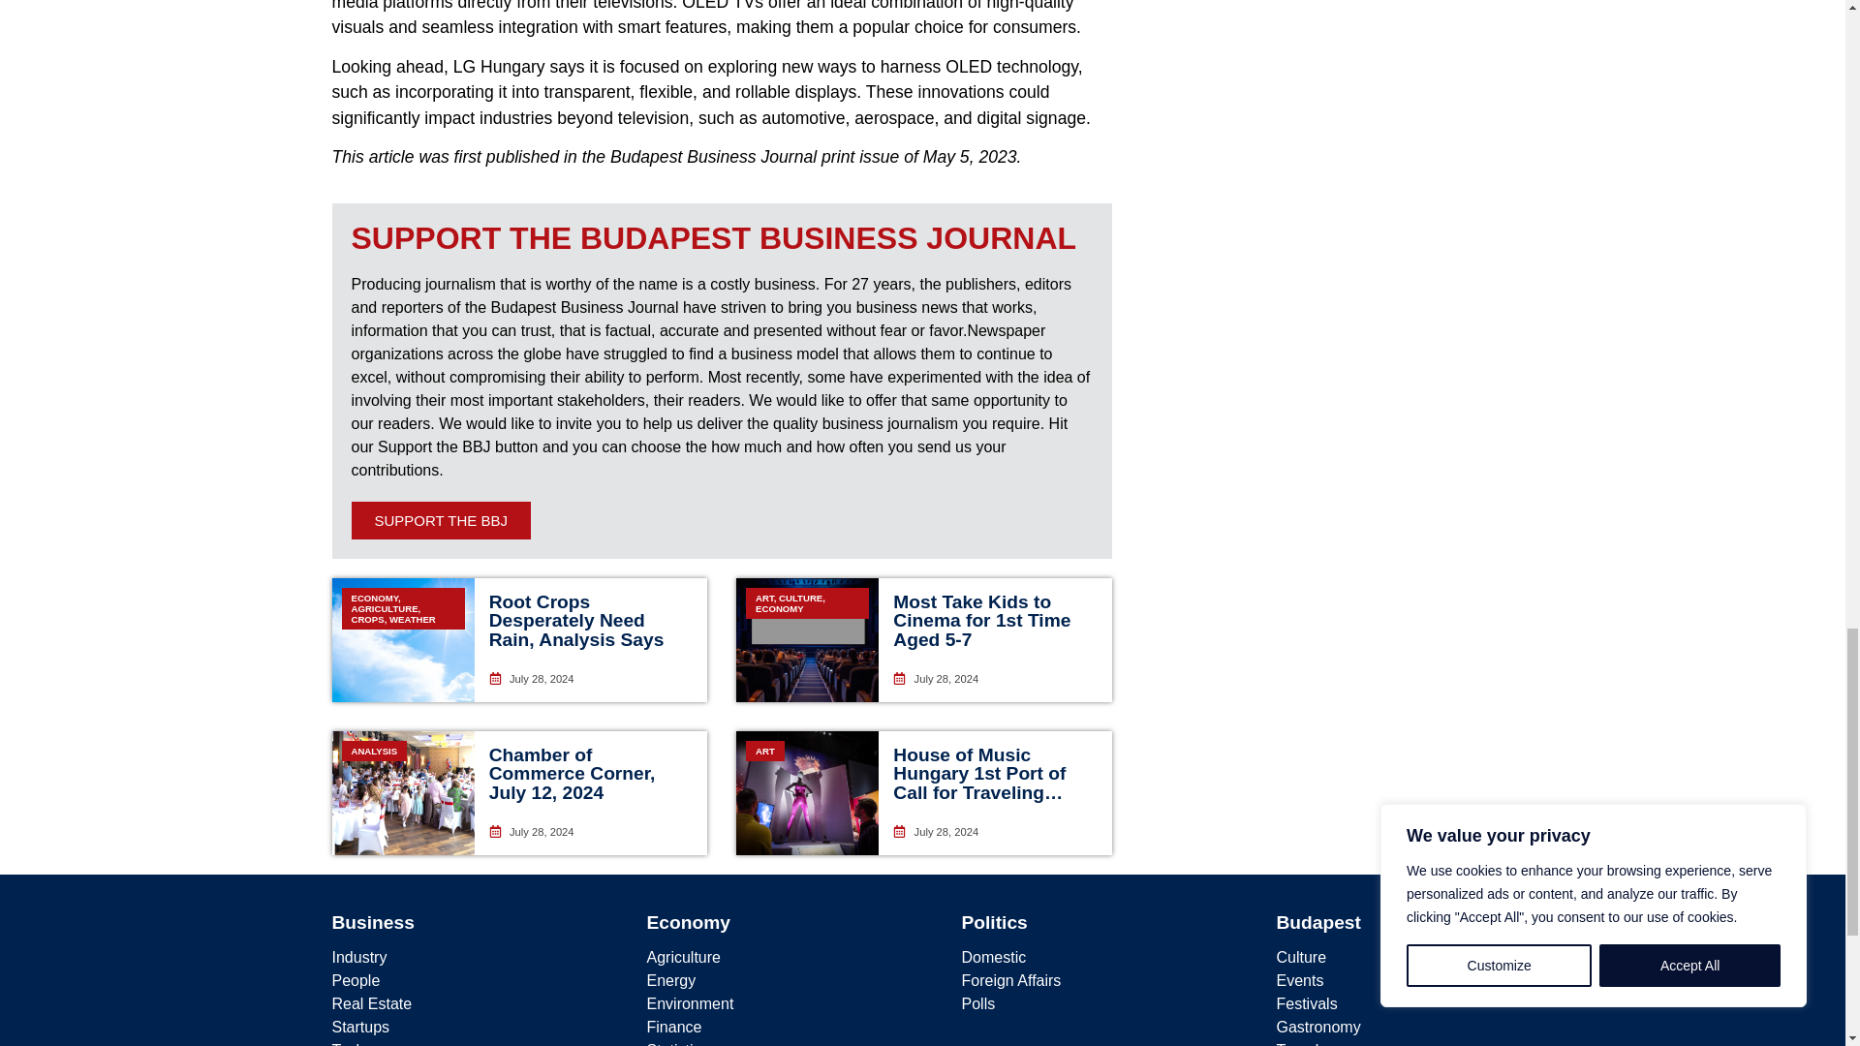  What do you see at coordinates (572, 773) in the screenshot?
I see `Chamber of Commerce Corner, July 12, 2024` at bounding box center [572, 773].